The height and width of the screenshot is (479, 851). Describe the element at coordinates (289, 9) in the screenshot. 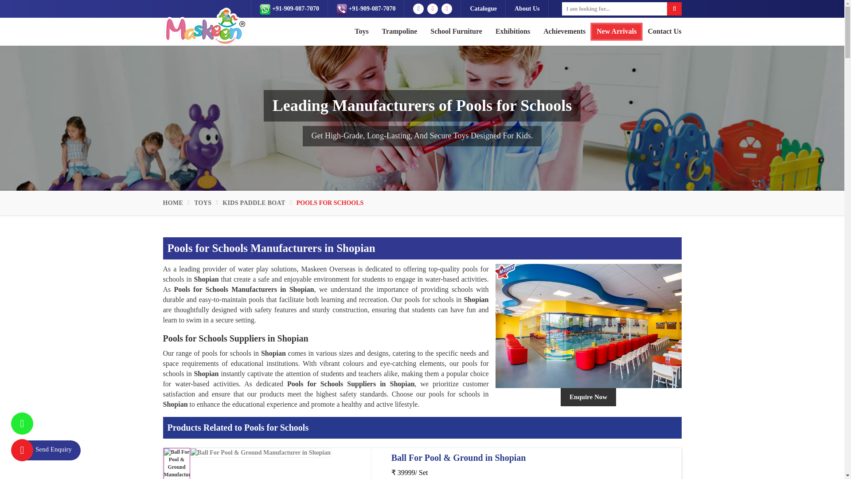

I see `Message Now` at that location.